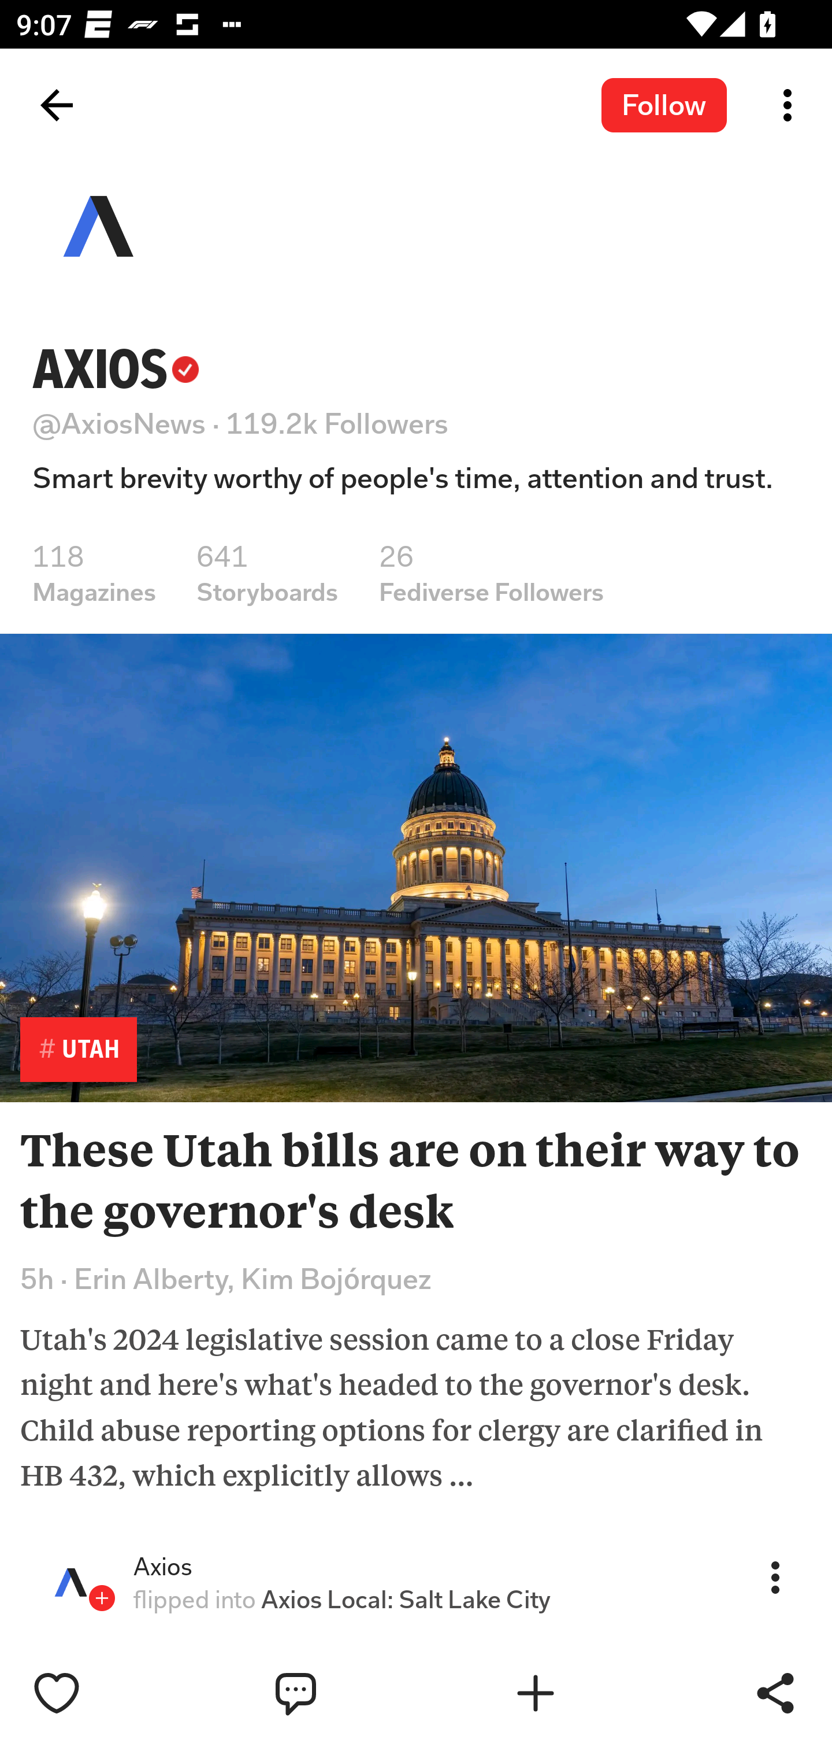 The width and height of the screenshot is (832, 1758). What do you see at coordinates (116, 369) in the screenshot?
I see `AXIOS` at bounding box center [116, 369].